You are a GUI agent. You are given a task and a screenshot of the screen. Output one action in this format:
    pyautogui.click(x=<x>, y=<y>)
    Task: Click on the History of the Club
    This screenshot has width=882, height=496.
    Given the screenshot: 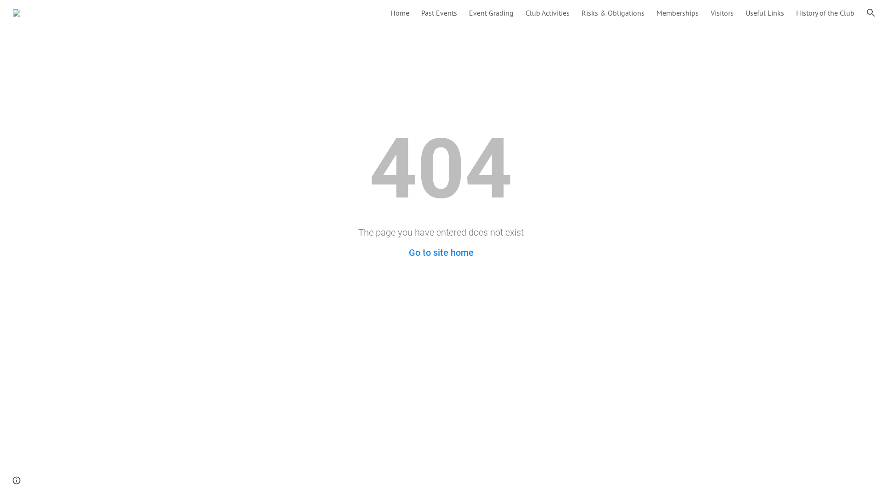 What is the action you would take?
    pyautogui.click(x=825, y=13)
    